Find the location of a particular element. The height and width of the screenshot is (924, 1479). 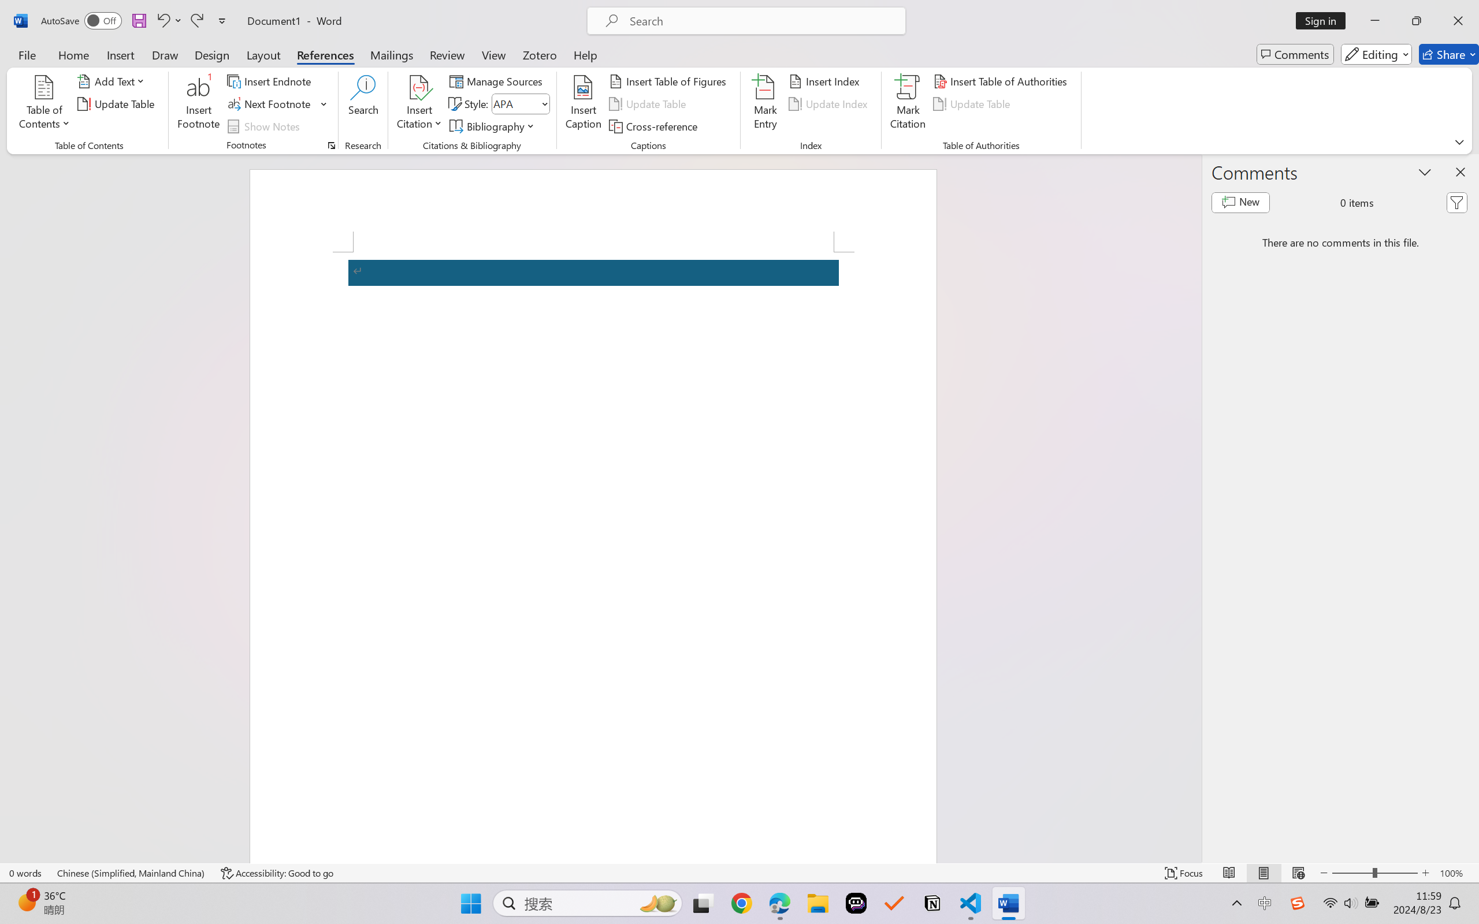

Update Table is located at coordinates (974, 104).